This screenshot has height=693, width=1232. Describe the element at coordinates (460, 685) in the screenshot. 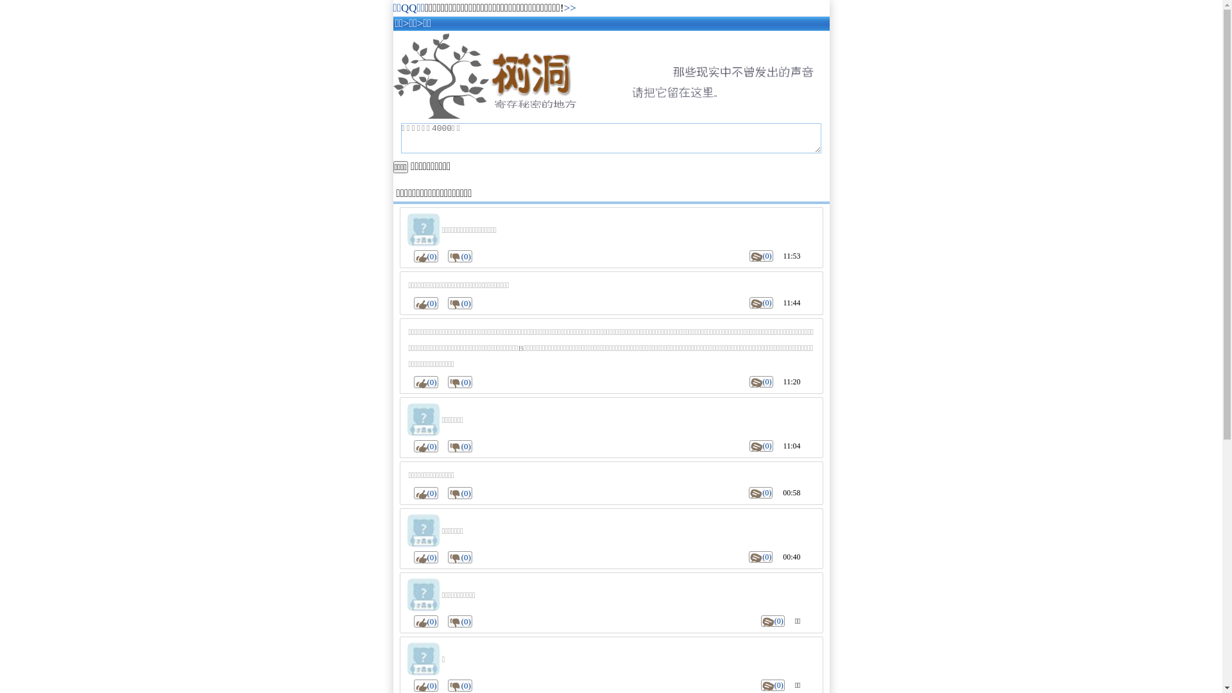

I see `(0)` at that location.